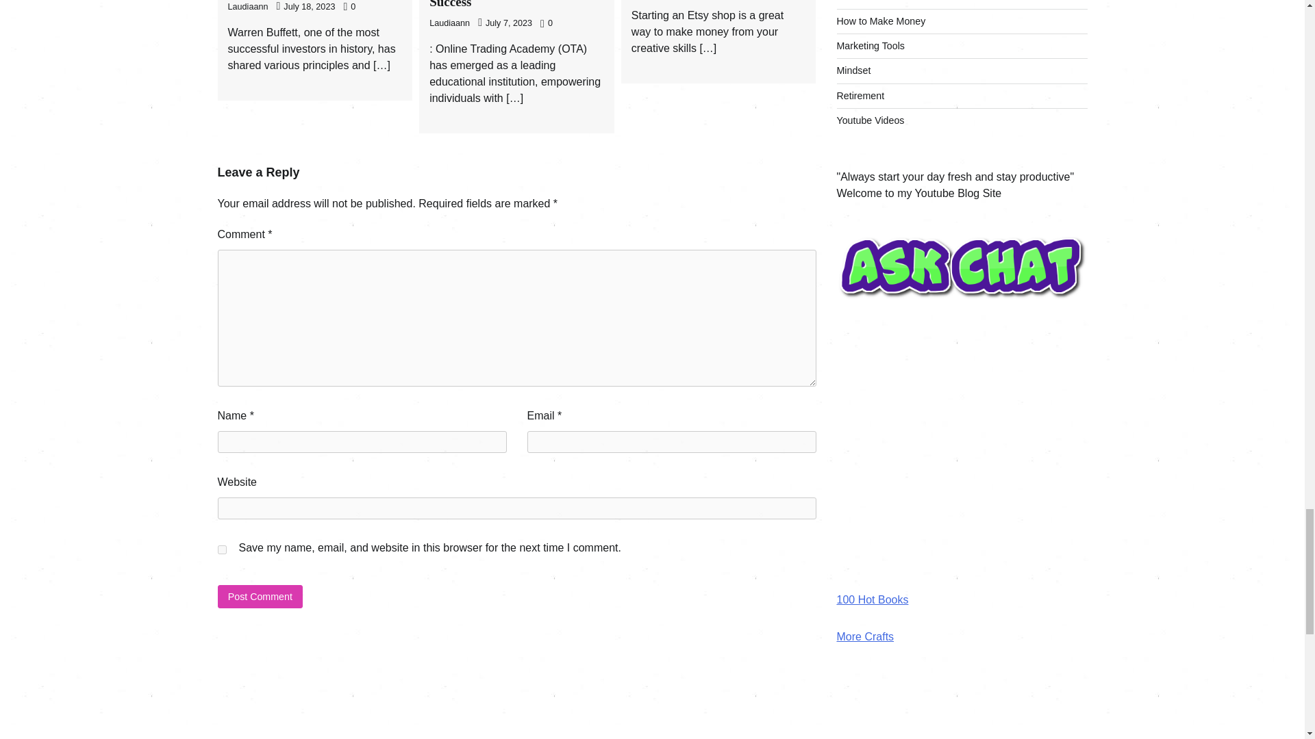 The height and width of the screenshot is (739, 1315). I want to click on Laudiaann, so click(248, 7).